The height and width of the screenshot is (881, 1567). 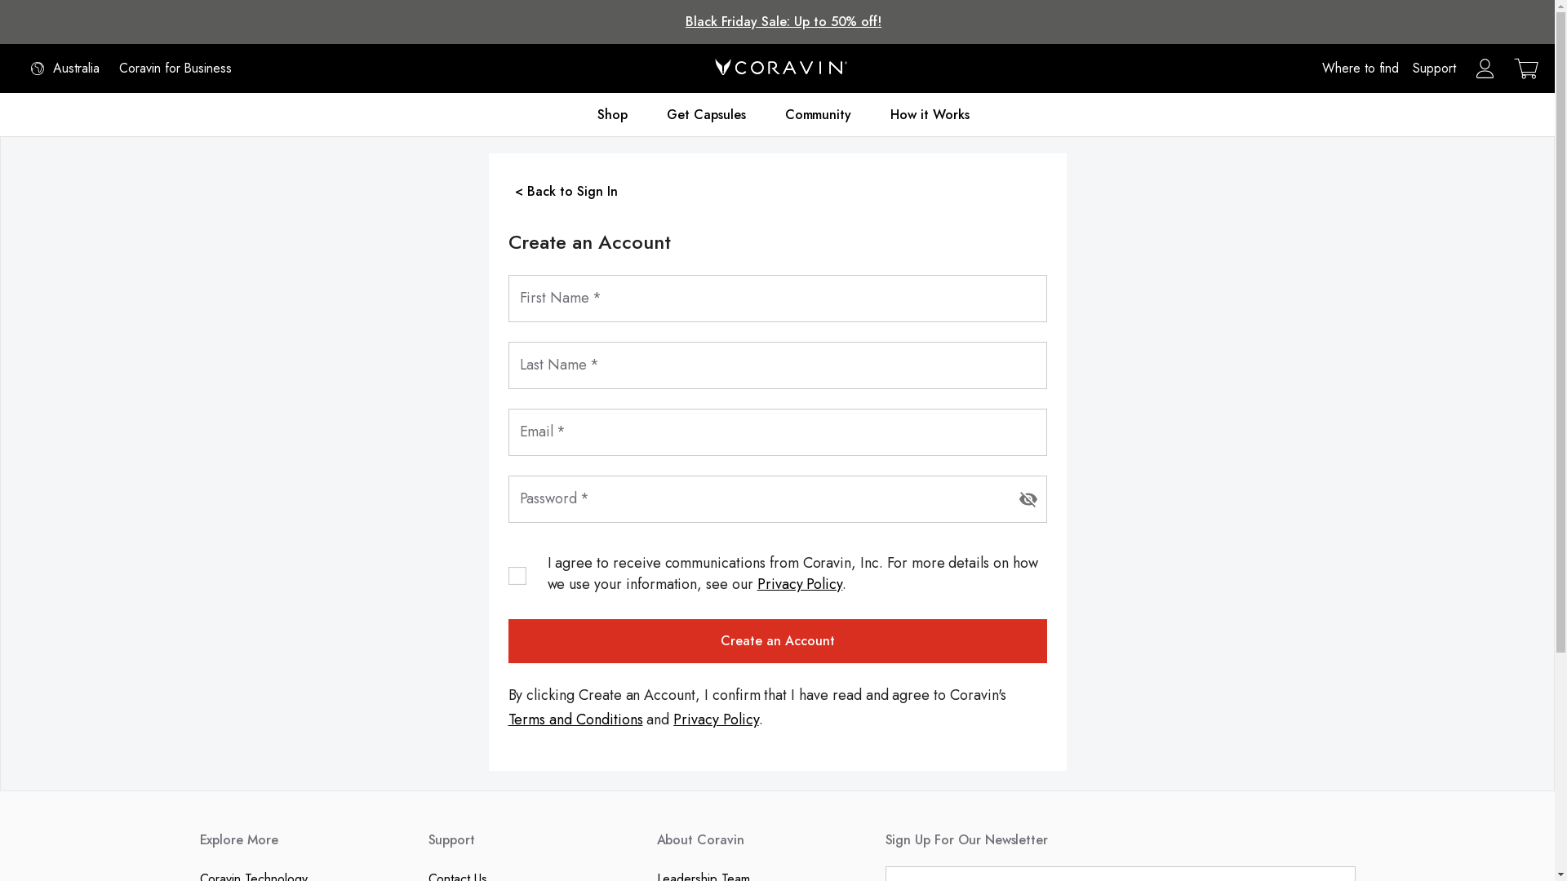 I want to click on How it Works, so click(x=930, y=114).